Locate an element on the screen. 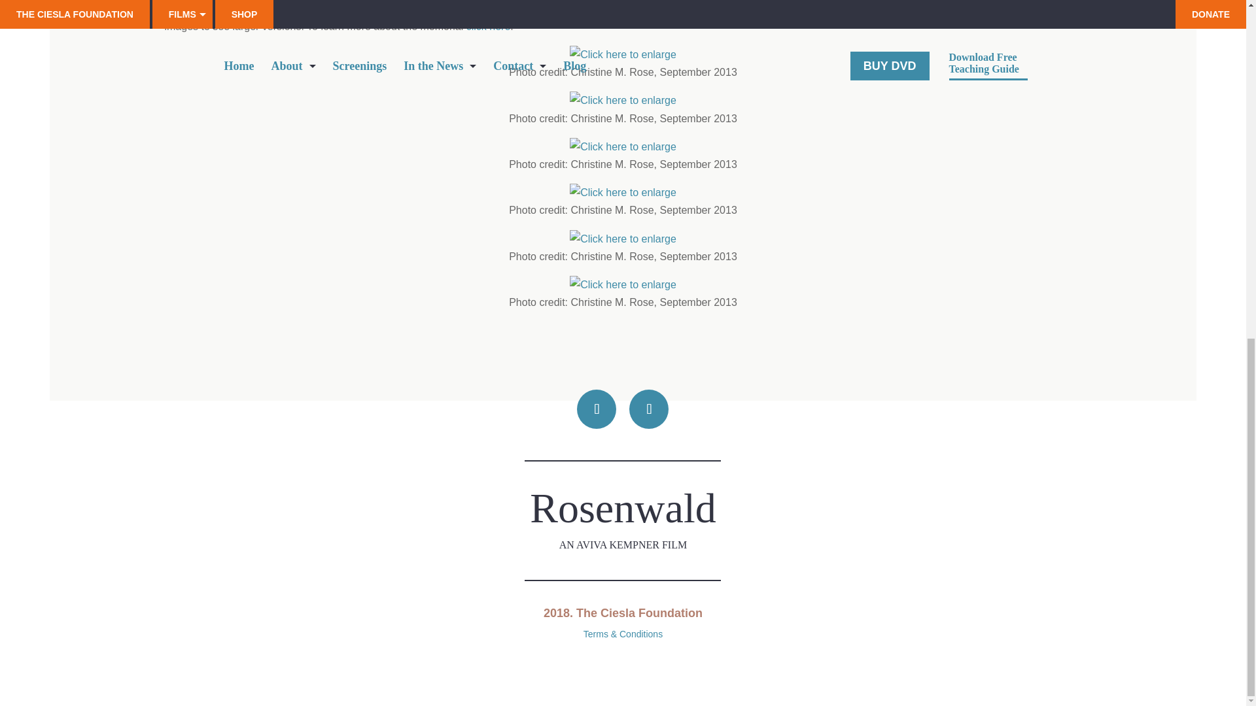 This screenshot has height=706, width=1256. Follow on Twitter is located at coordinates (648, 408).